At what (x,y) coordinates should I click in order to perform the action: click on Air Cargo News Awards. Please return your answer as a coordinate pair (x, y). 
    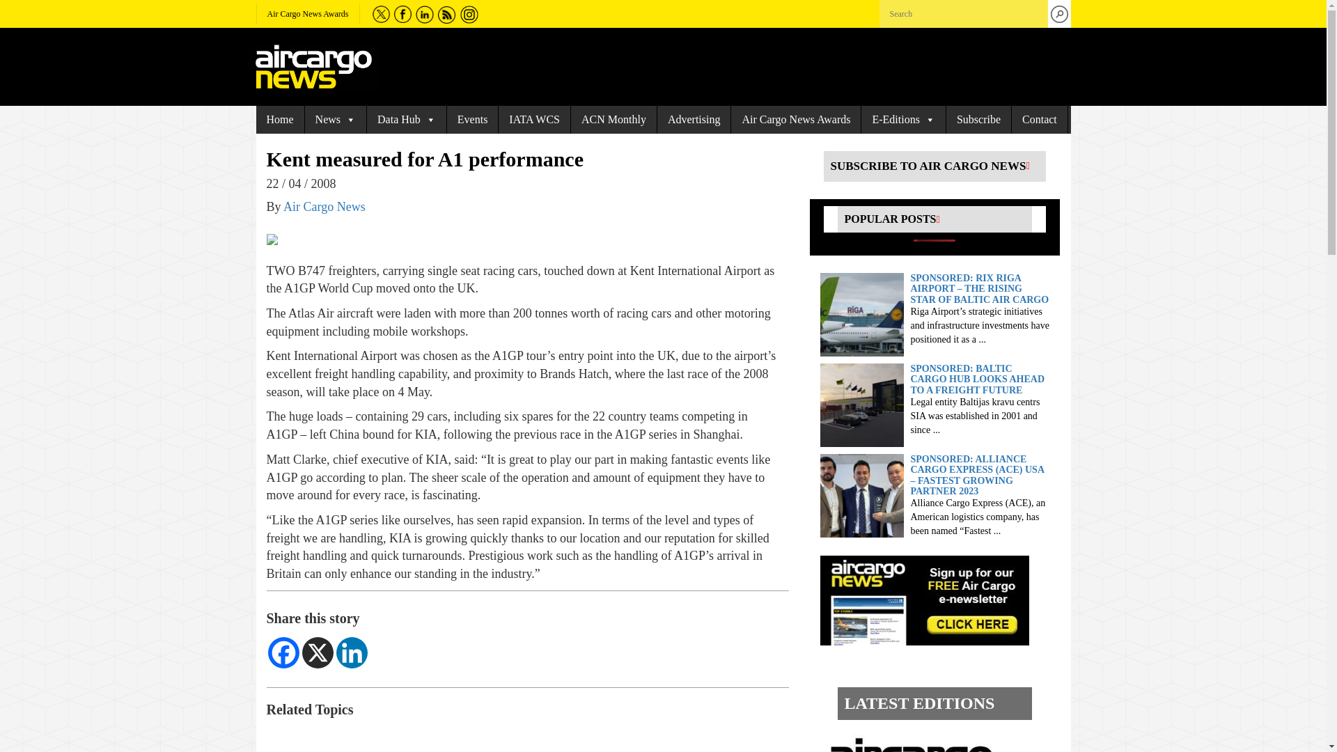
    Looking at the image, I should click on (308, 14).